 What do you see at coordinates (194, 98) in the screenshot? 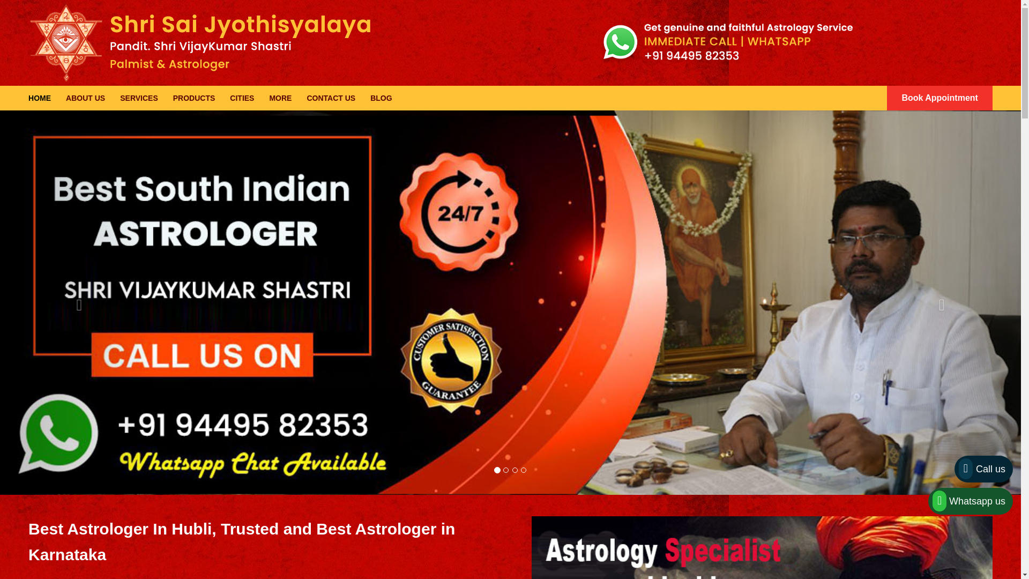
I see `PRODUCTS` at bounding box center [194, 98].